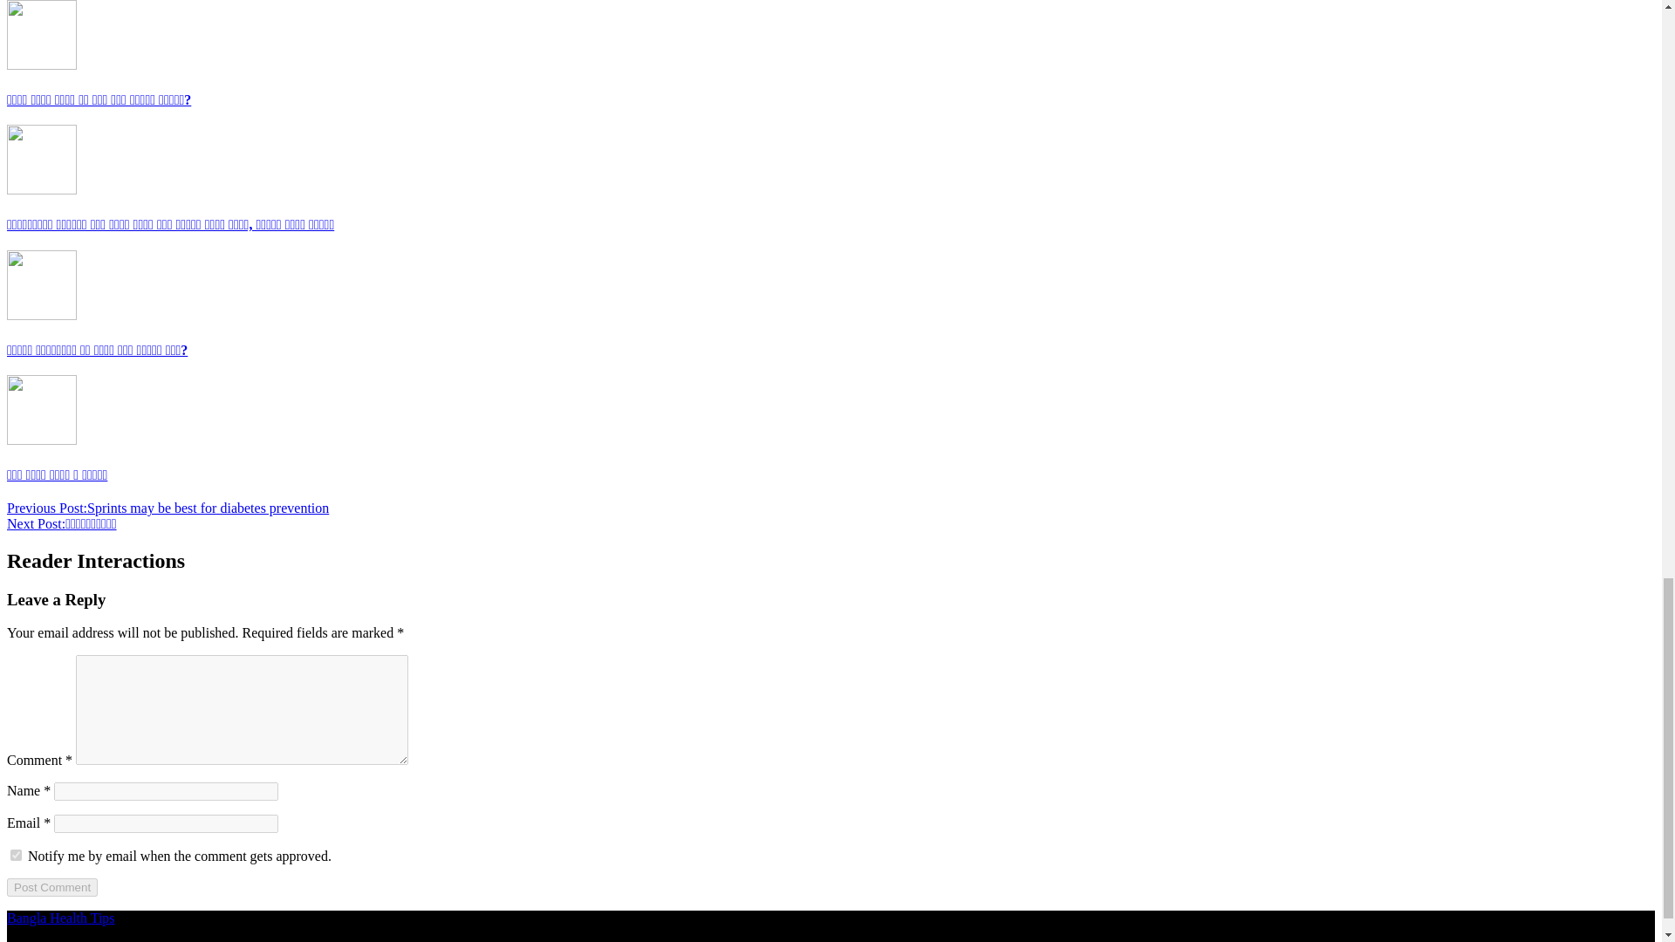 Image resolution: width=1675 pixels, height=942 pixels. What do you see at coordinates (167, 508) in the screenshot?
I see `Previous Post:Sprints may be best for diabetes prevention` at bounding box center [167, 508].